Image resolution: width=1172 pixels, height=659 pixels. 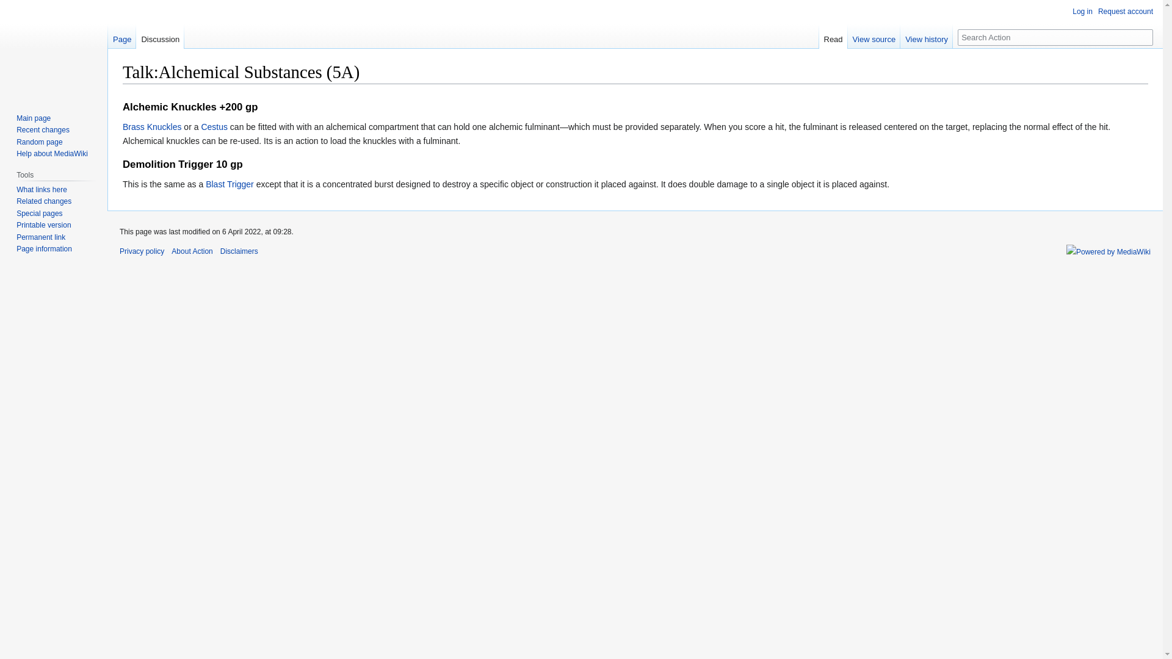 I want to click on Search, so click(x=1145, y=37).